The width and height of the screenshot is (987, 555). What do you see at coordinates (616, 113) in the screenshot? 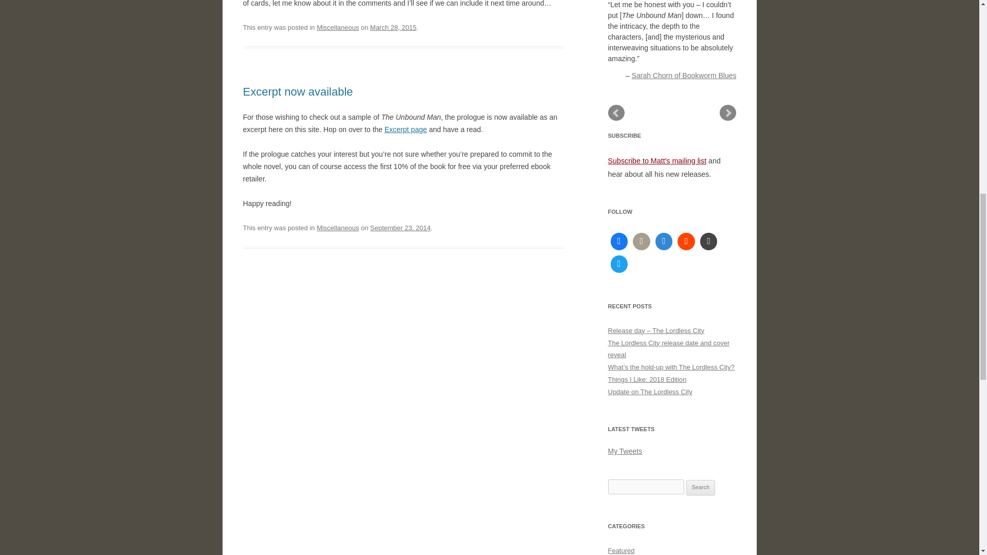
I see `Prev` at bounding box center [616, 113].